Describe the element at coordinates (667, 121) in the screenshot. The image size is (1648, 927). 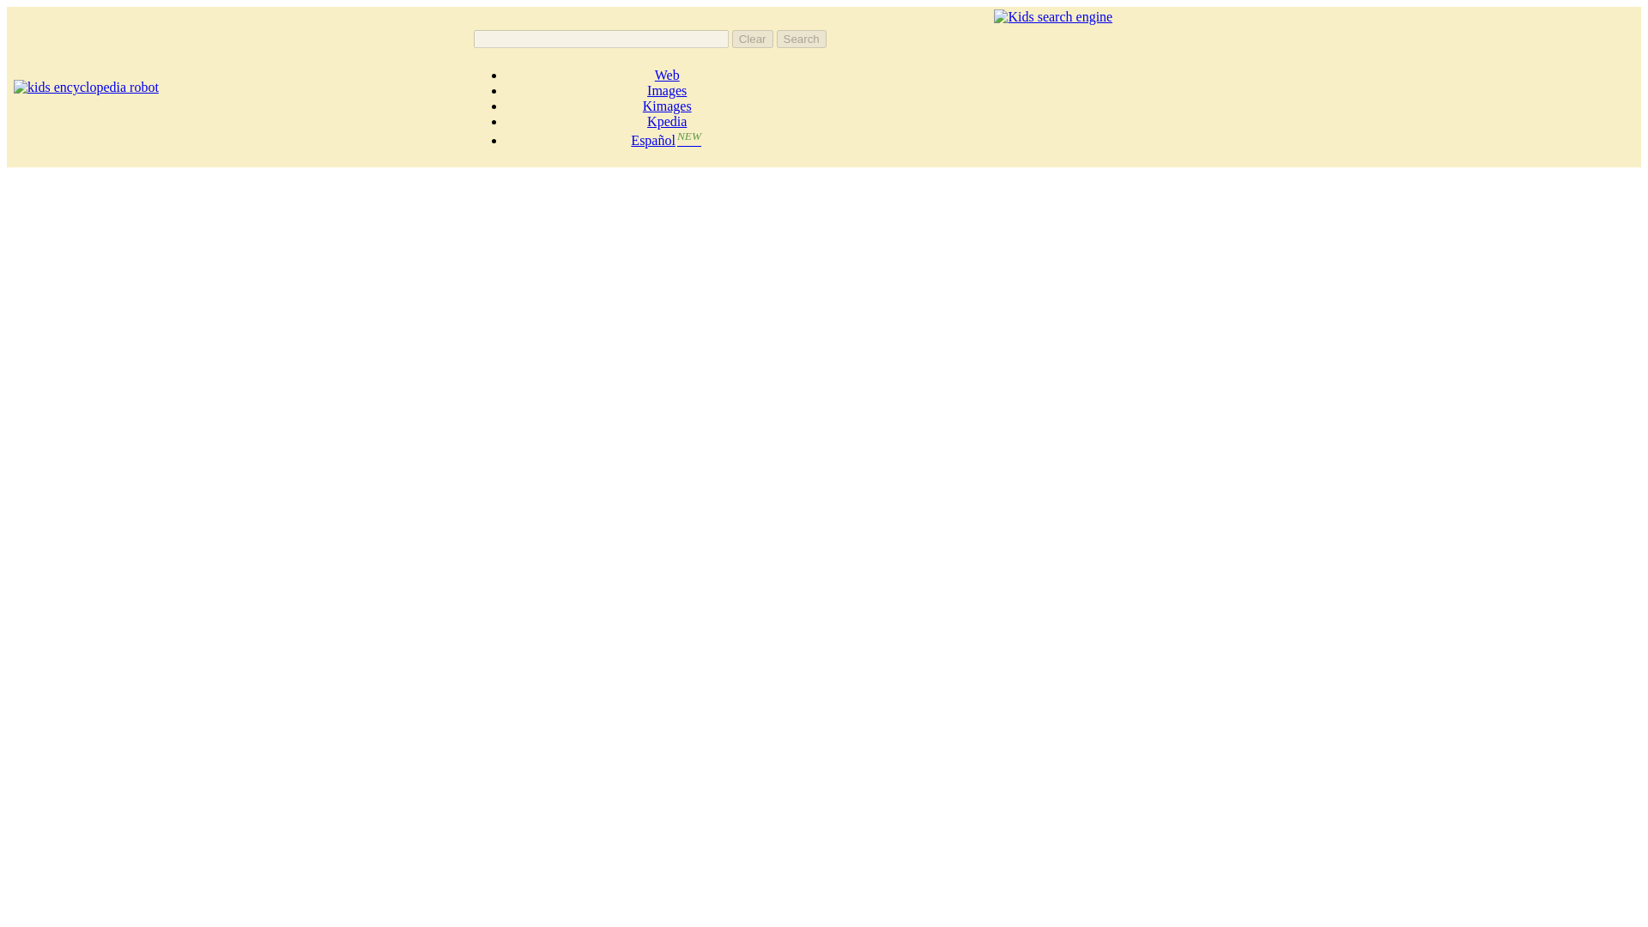
I see `Kpedia` at that location.